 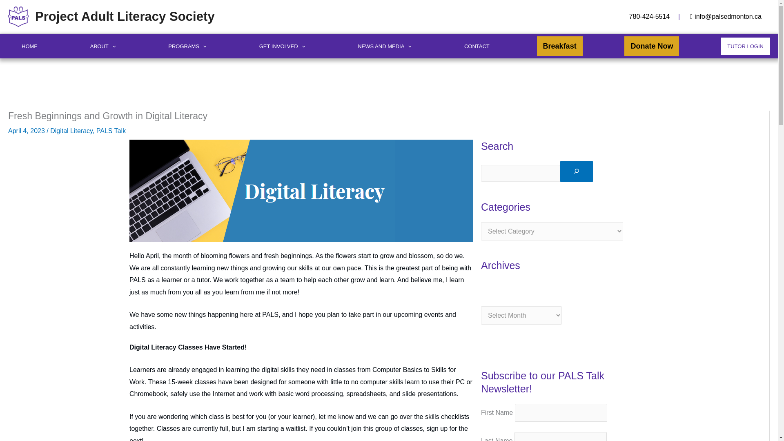 What do you see at coordinates (29, 46) in the screenshot?
I see `HOME` at bounding box center [29, 46].